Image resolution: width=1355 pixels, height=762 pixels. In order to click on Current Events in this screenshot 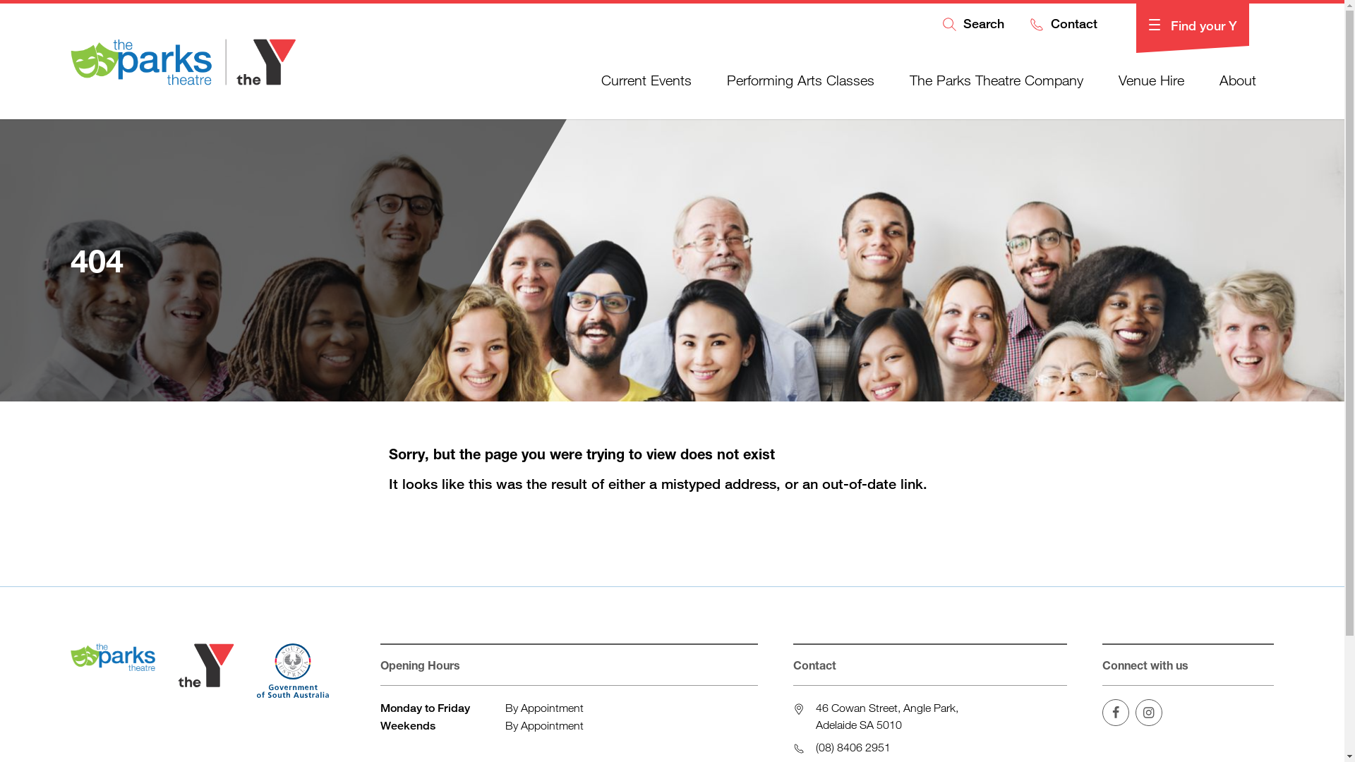, I will do `click(646, 80)`.